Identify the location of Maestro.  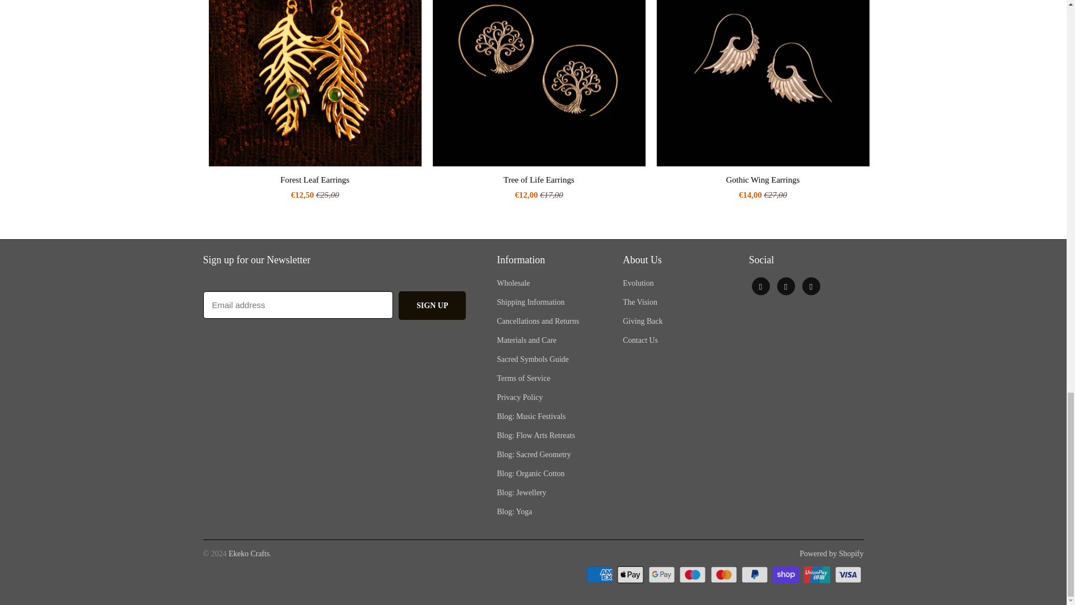
(694, 575).